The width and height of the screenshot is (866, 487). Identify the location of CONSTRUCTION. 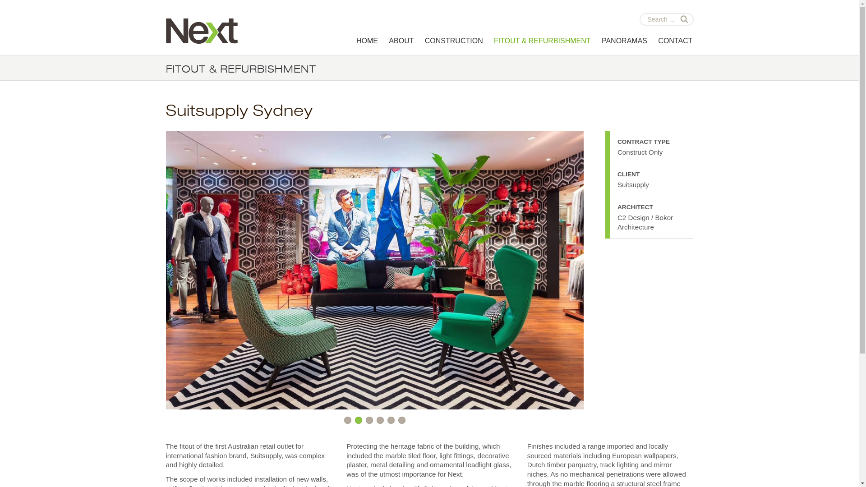
(454, 41).